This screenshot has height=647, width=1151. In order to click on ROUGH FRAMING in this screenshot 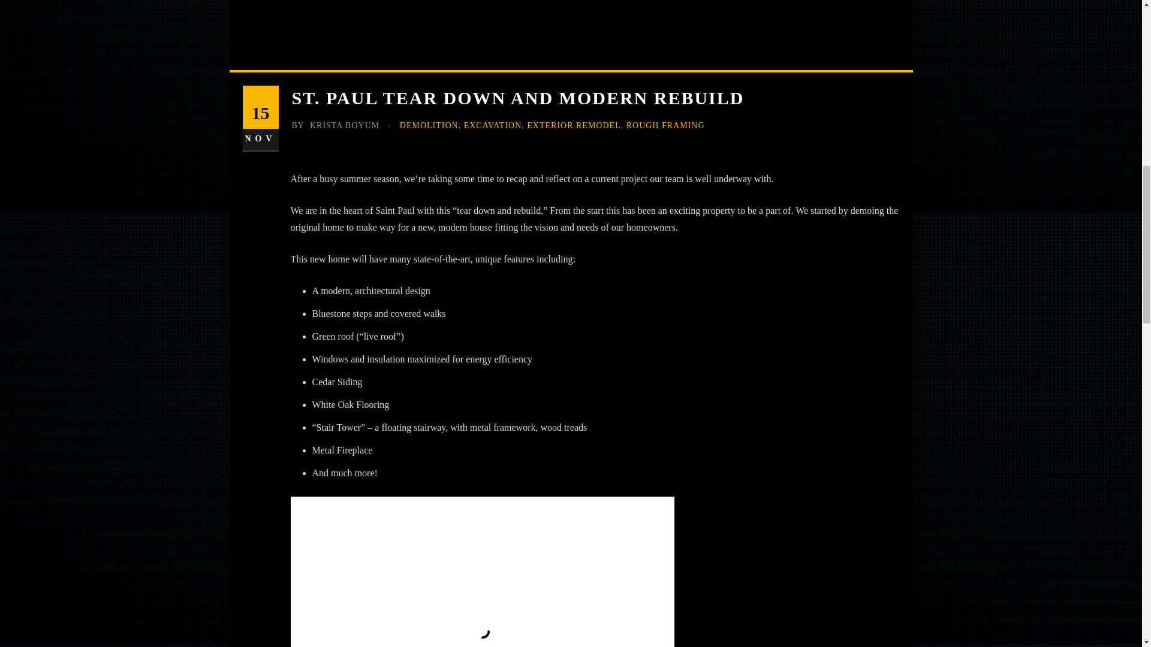, I will do `click(665, 126)`.